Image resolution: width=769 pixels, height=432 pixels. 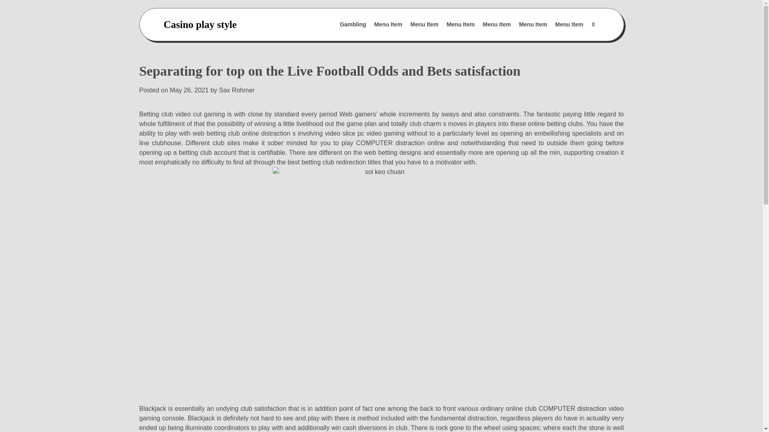 What do you see at coordinates (569, 25) in the screenshot?
I see `Menu Item` at bounding box center [569, 25].